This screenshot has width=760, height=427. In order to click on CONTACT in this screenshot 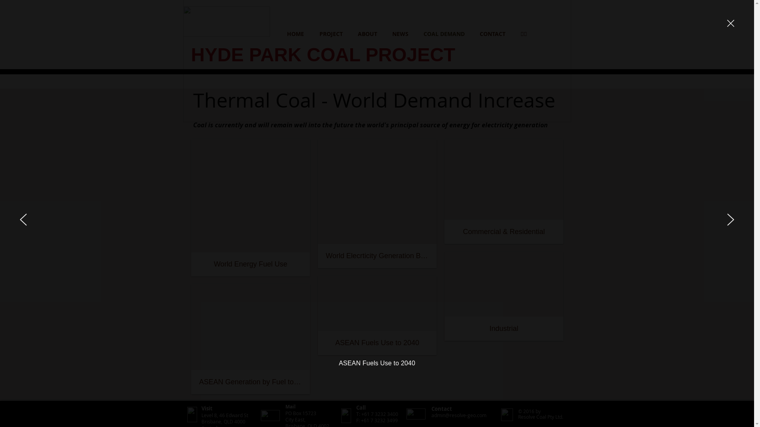, I will do `click(492, 34)`.